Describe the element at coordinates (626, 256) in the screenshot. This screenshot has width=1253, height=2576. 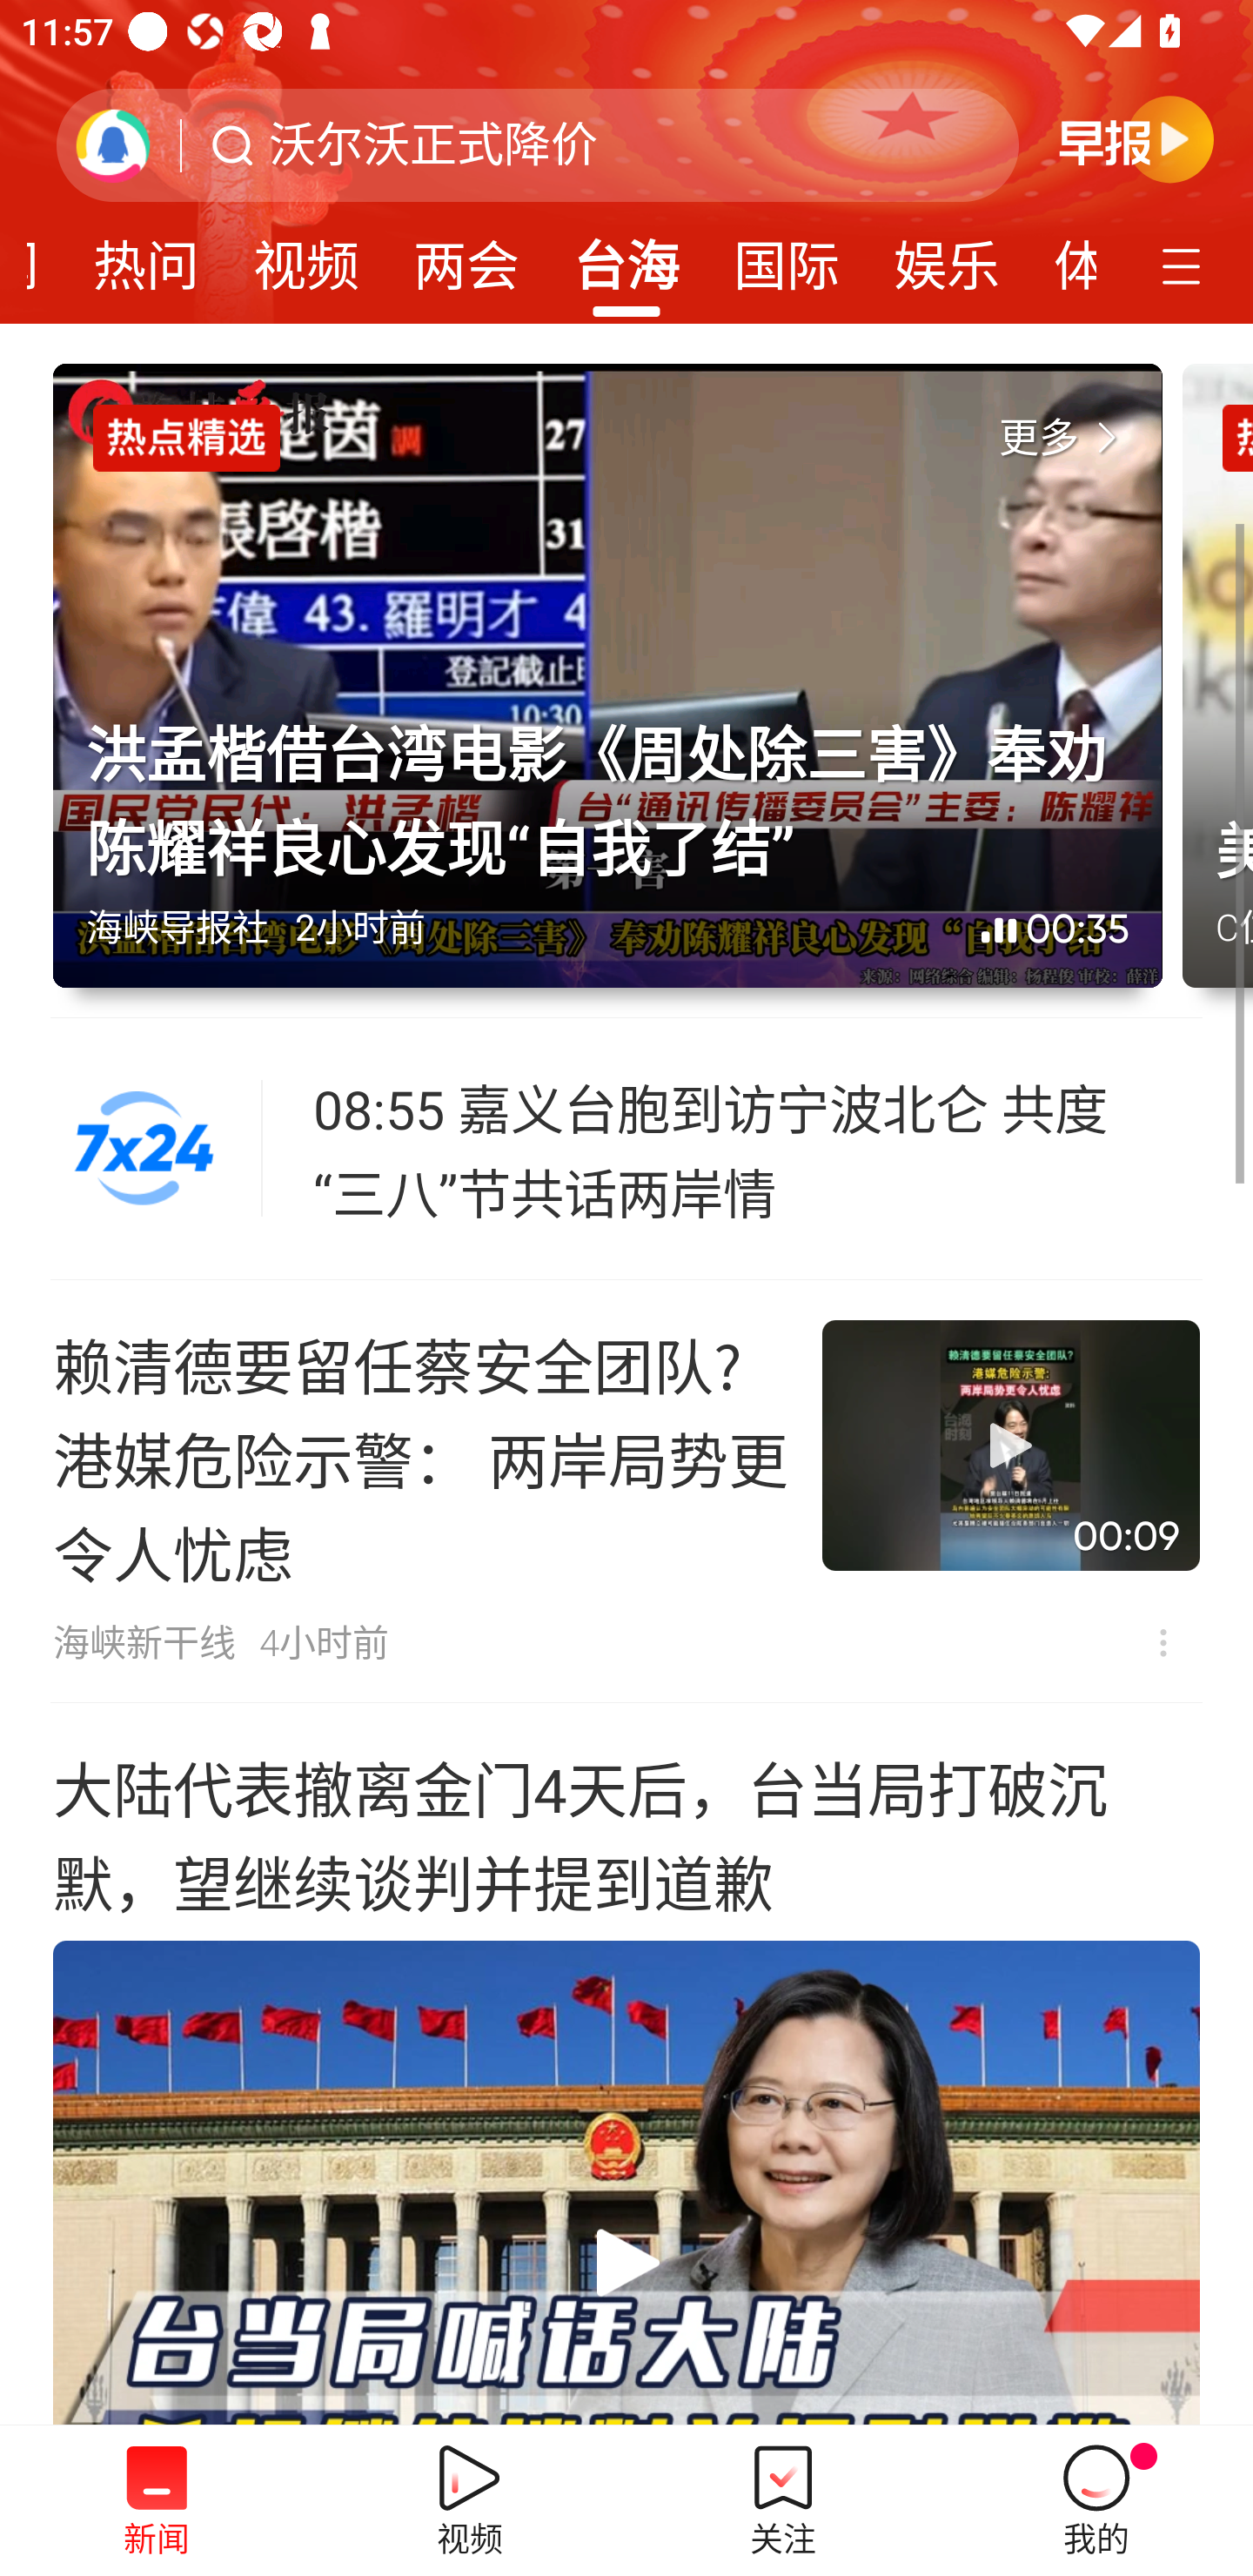
I see `台海` at that location.